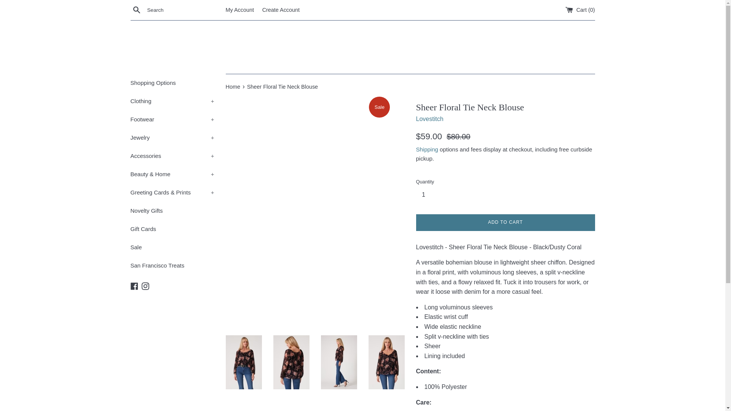 The width and height of the screenshot is (731, 411). I want to click on Search, so click(136, 10).